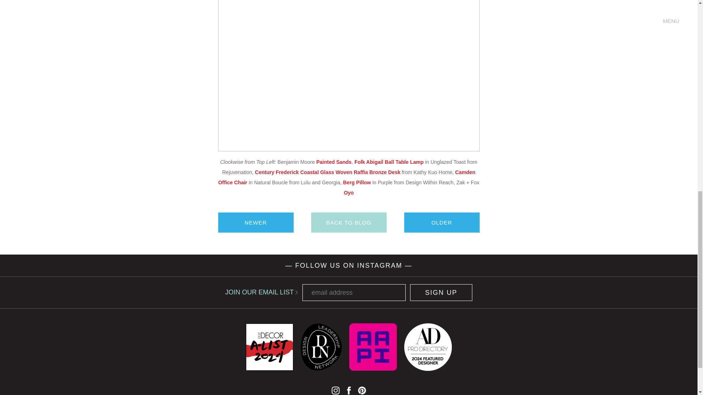  What do you see at coordinates (334, 162) in the screenshot?
I see `Painted Sands` at bounding box center [334, 162].